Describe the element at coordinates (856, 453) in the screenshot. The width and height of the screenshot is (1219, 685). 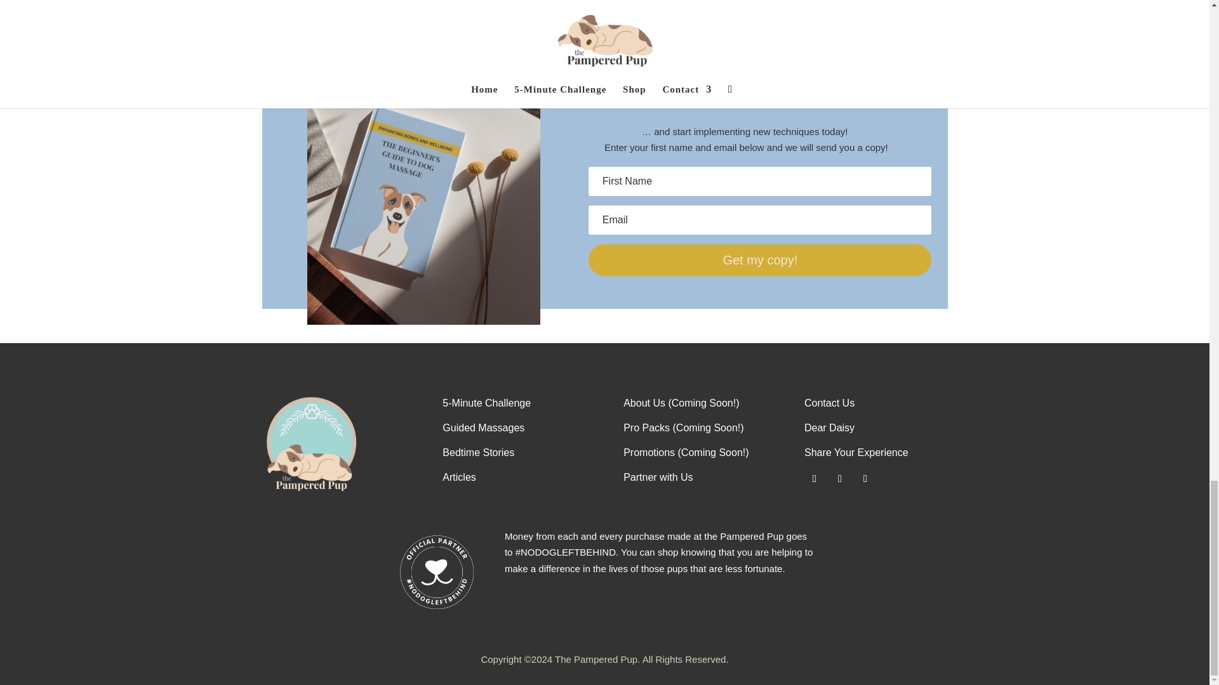
I see `Share Your Experience` at that location.